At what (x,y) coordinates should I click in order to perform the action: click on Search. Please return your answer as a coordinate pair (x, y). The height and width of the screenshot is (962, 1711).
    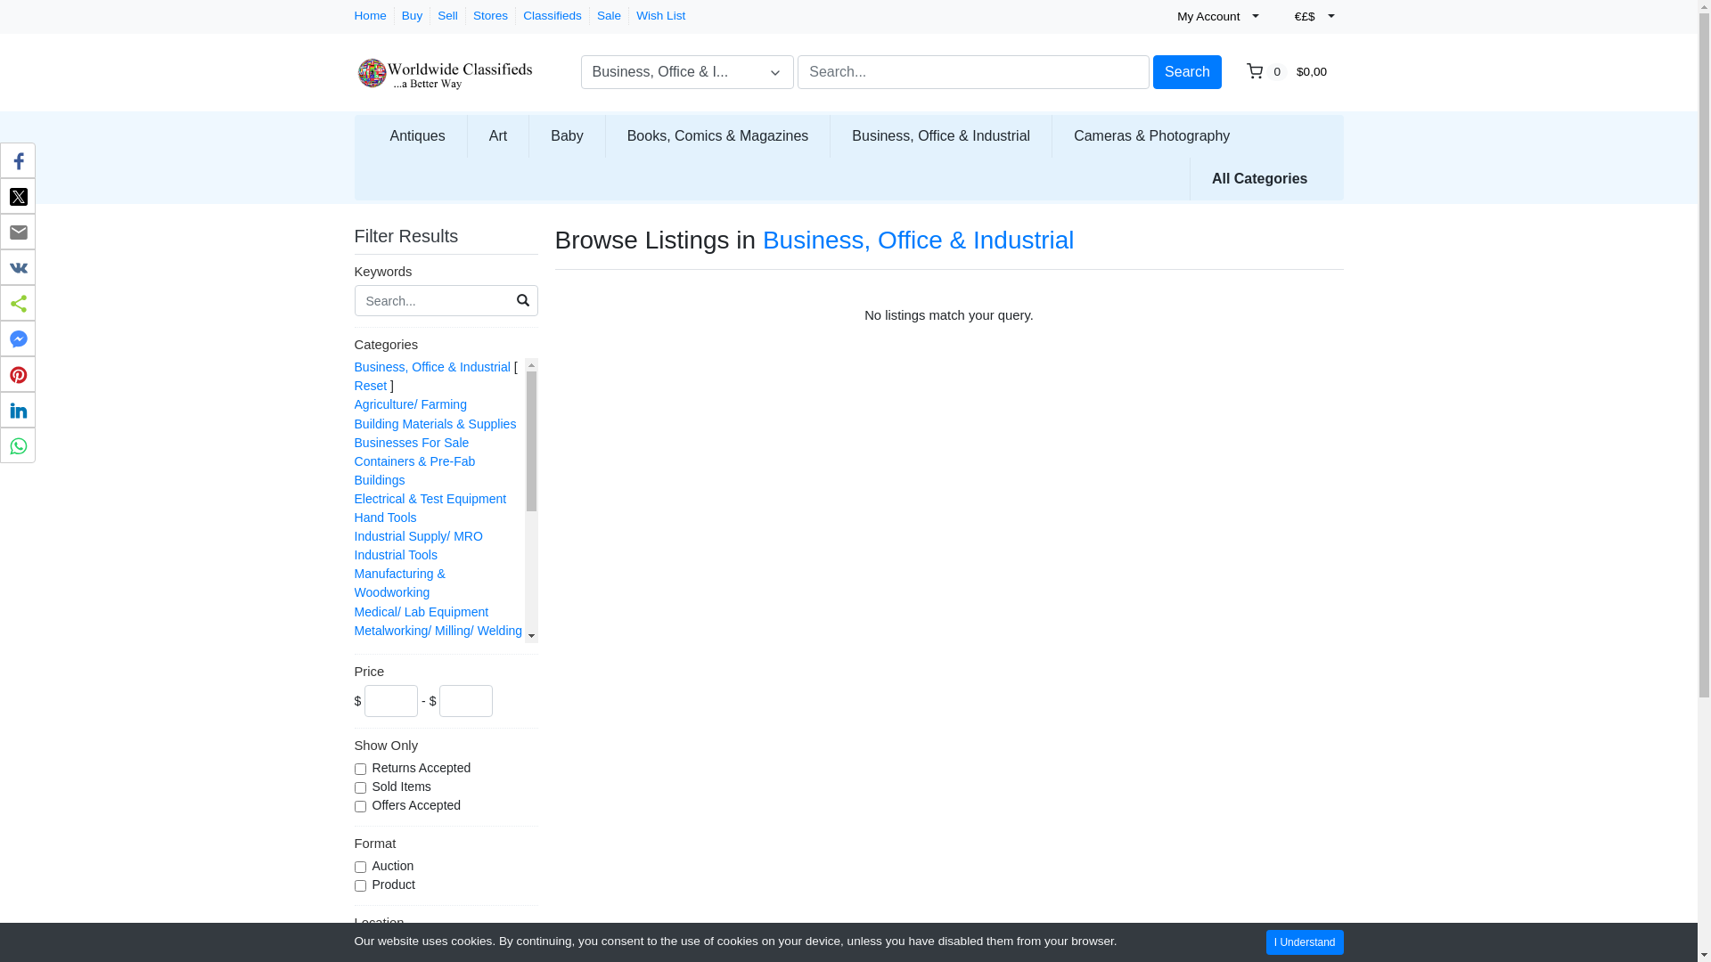
    Looking at the image, I should click on (1187, 72).